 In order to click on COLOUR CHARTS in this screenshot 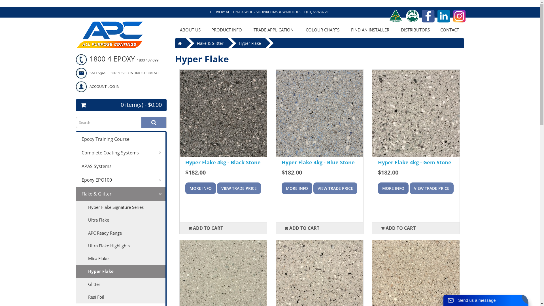, I will do `click(322, 30)`.